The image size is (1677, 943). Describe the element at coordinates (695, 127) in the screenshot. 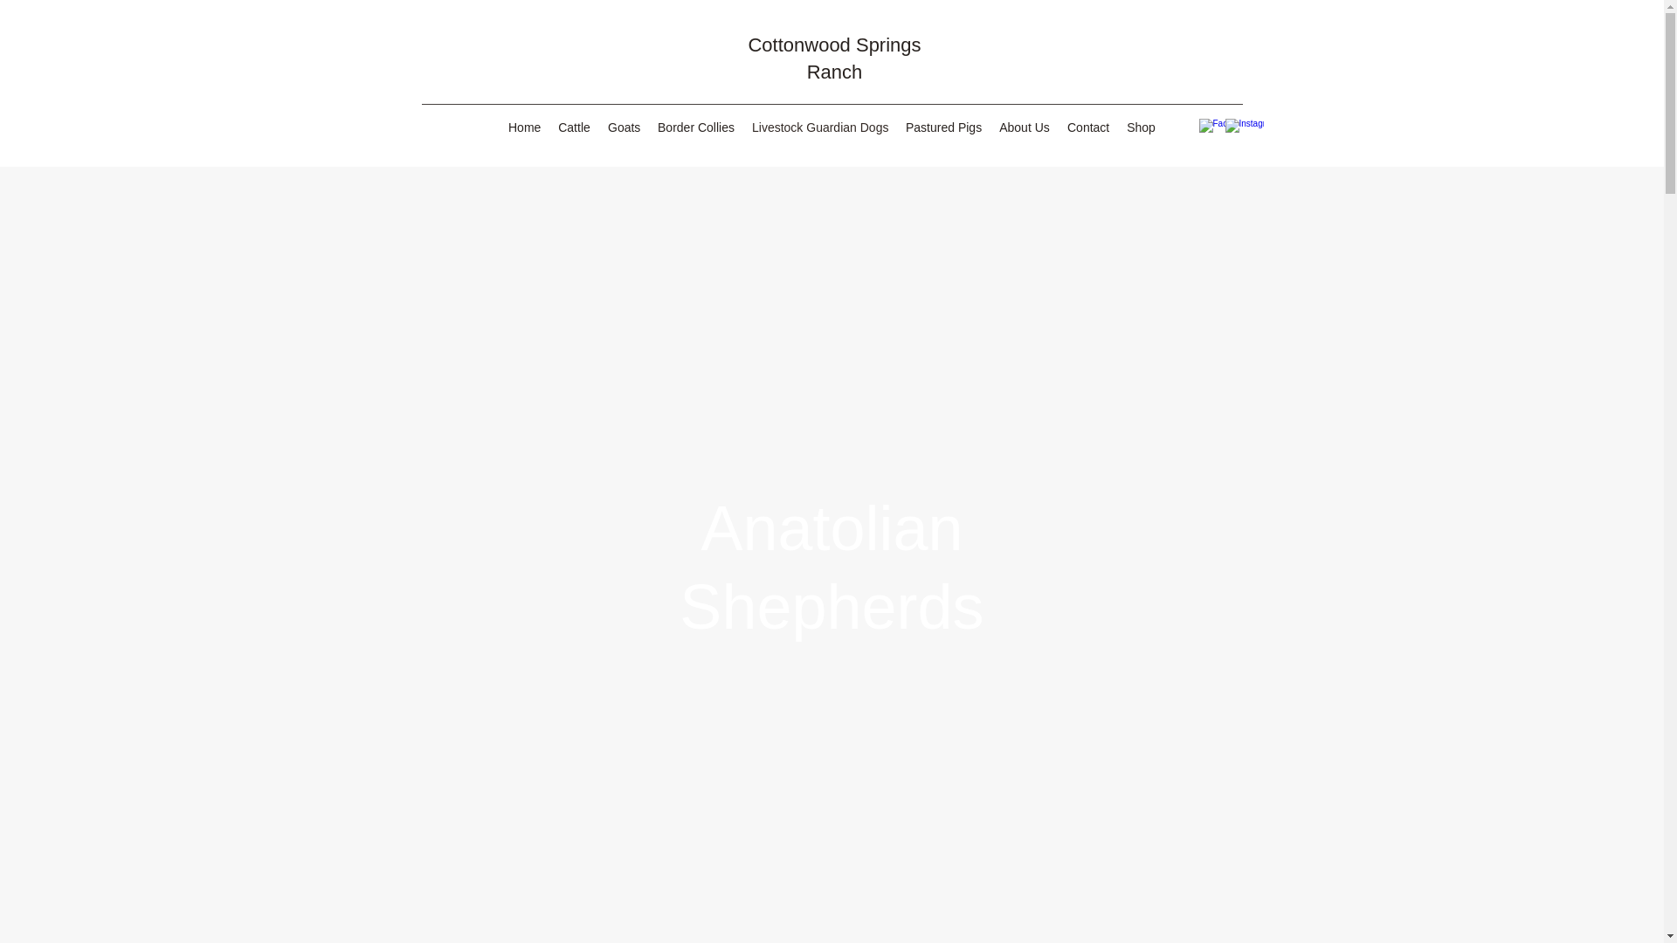

I see `Border Collies` at that location.